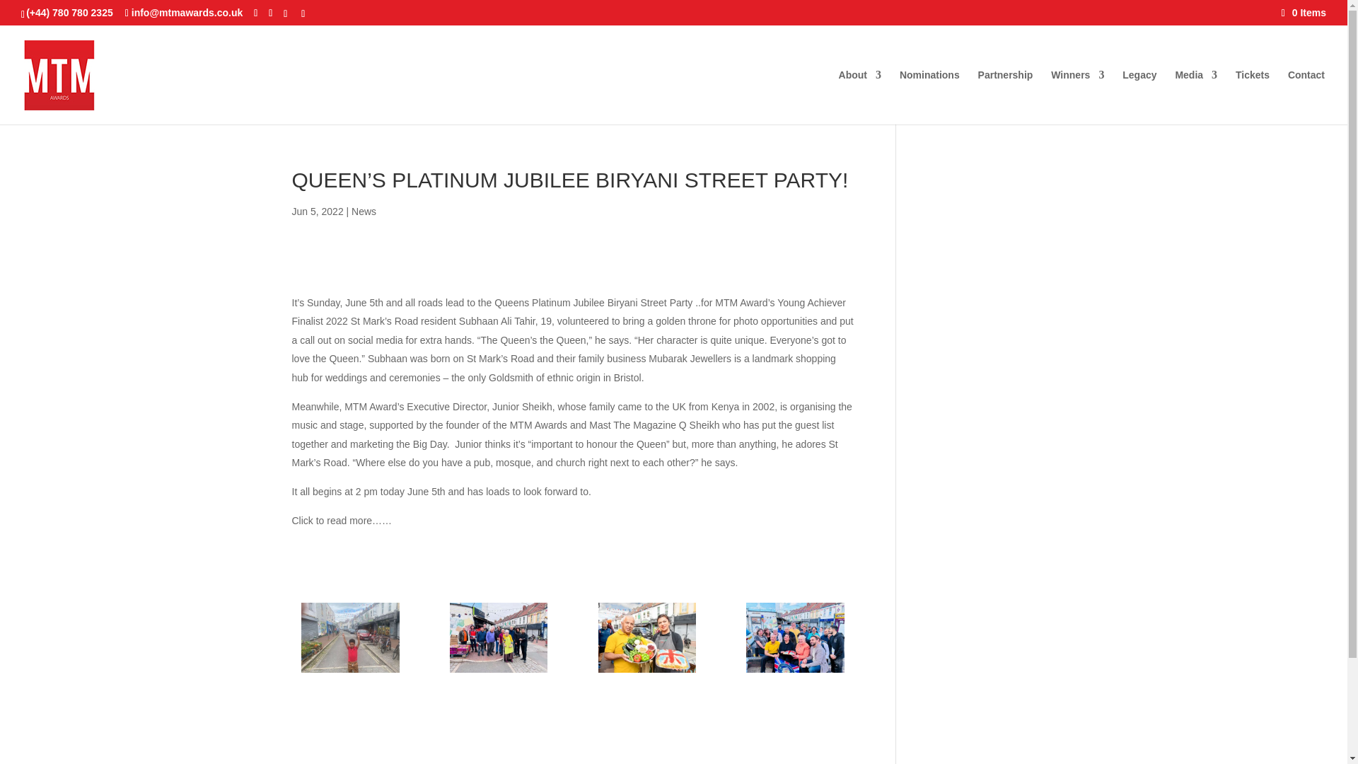 The image size is (1358, 764). What do you see at coordinates (1077, 98) in the screenshot?
I see `Winners` at bounding box center [1077, 98].